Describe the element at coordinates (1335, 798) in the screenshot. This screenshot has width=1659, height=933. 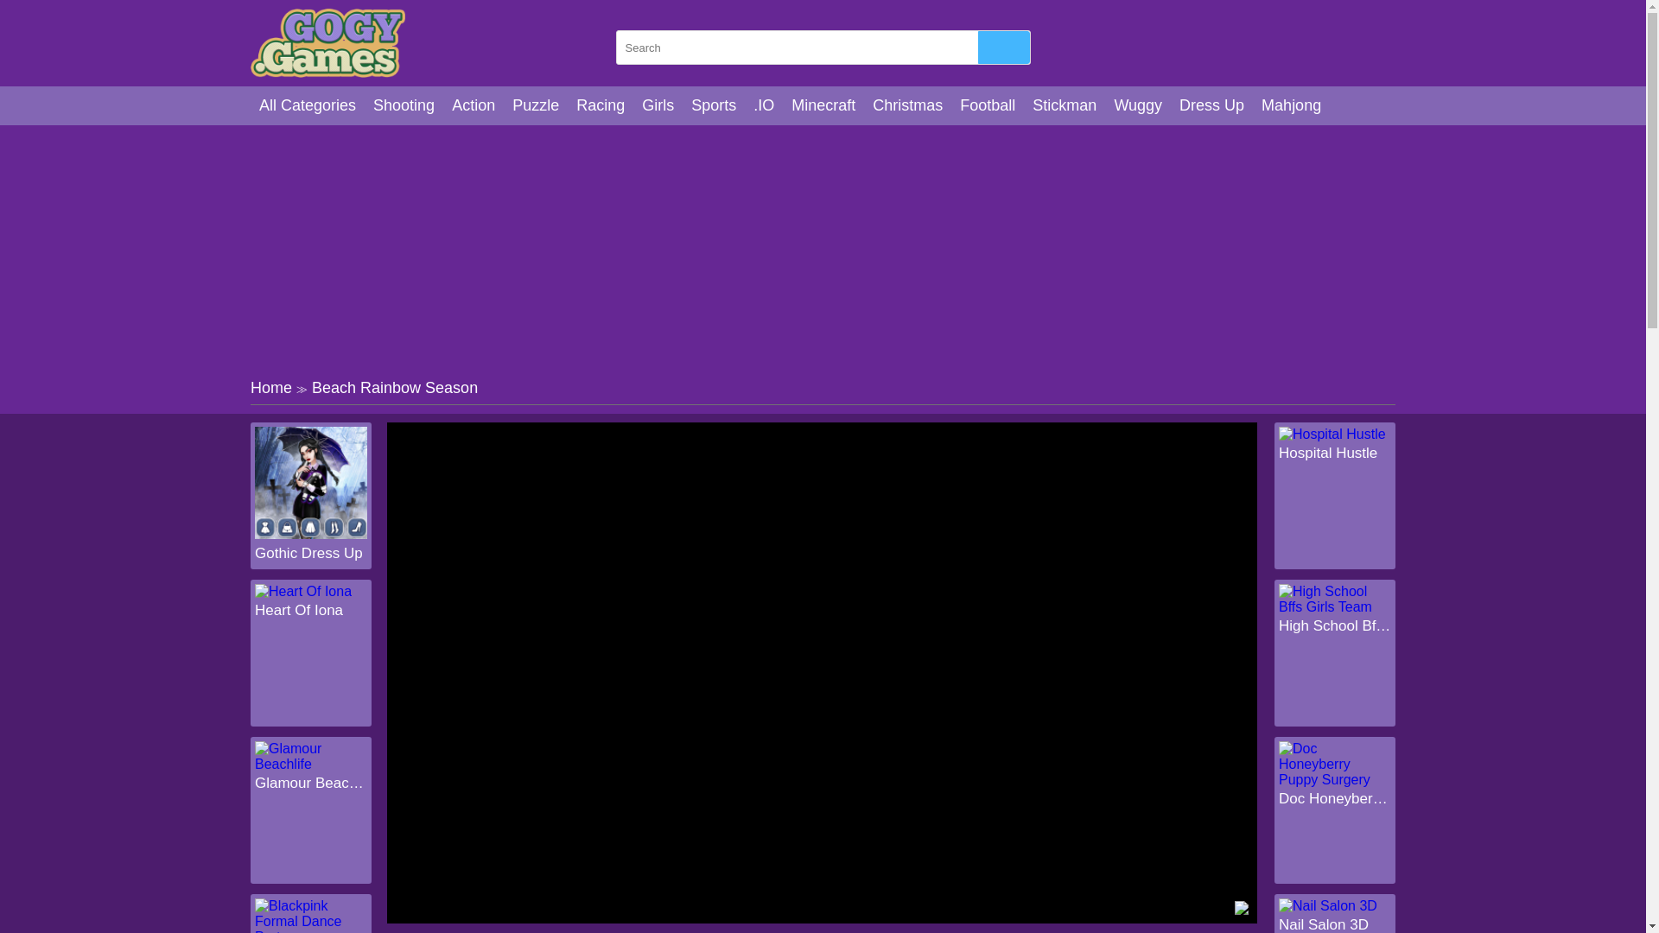
I see `Doc Honeyberry Puppy Surgery` at that location.